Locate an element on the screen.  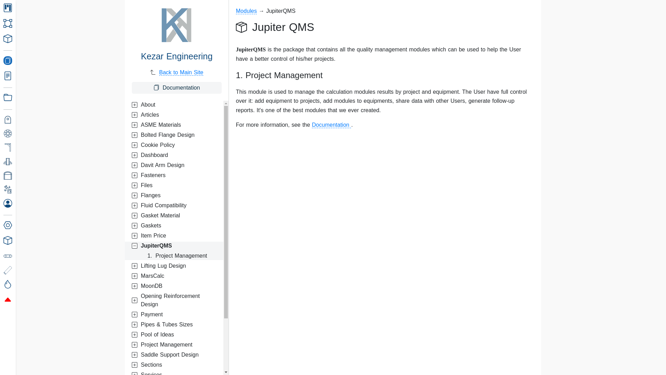
Item Price is located at coordinates (174, 236).